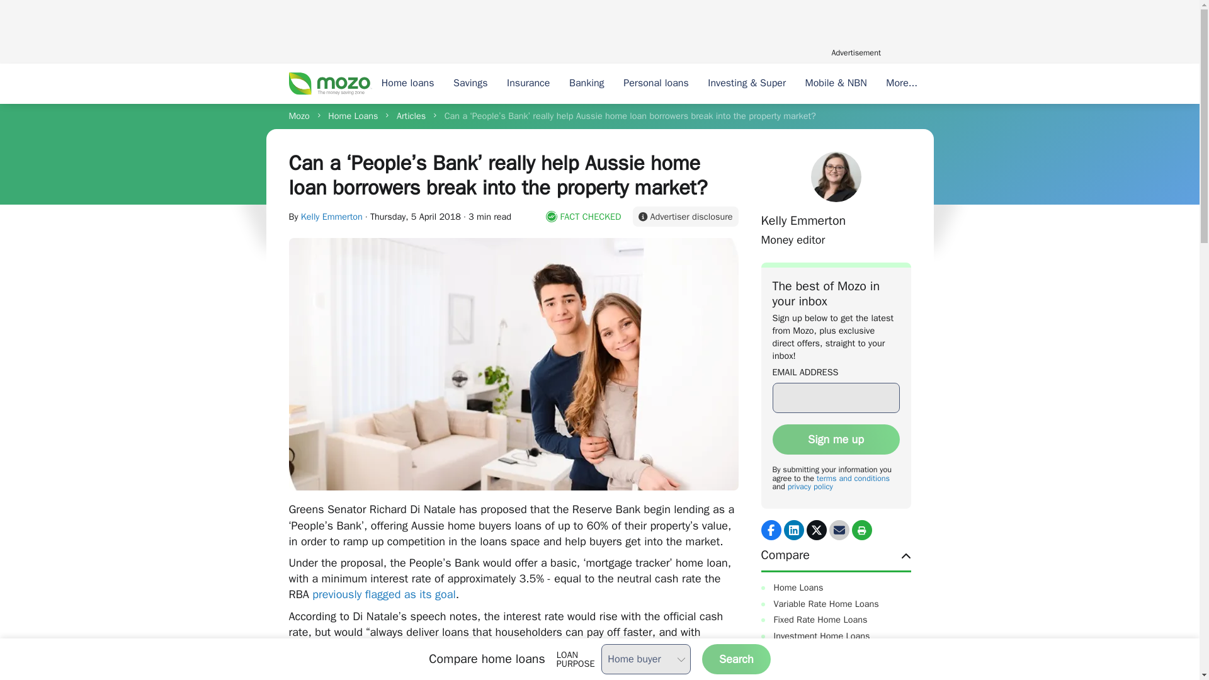 This screenshot has height=680, width=1209. What do you see at coordinates (407, 84) in the screenshot?
I see `Home loans` at bounding box center [407, 84].